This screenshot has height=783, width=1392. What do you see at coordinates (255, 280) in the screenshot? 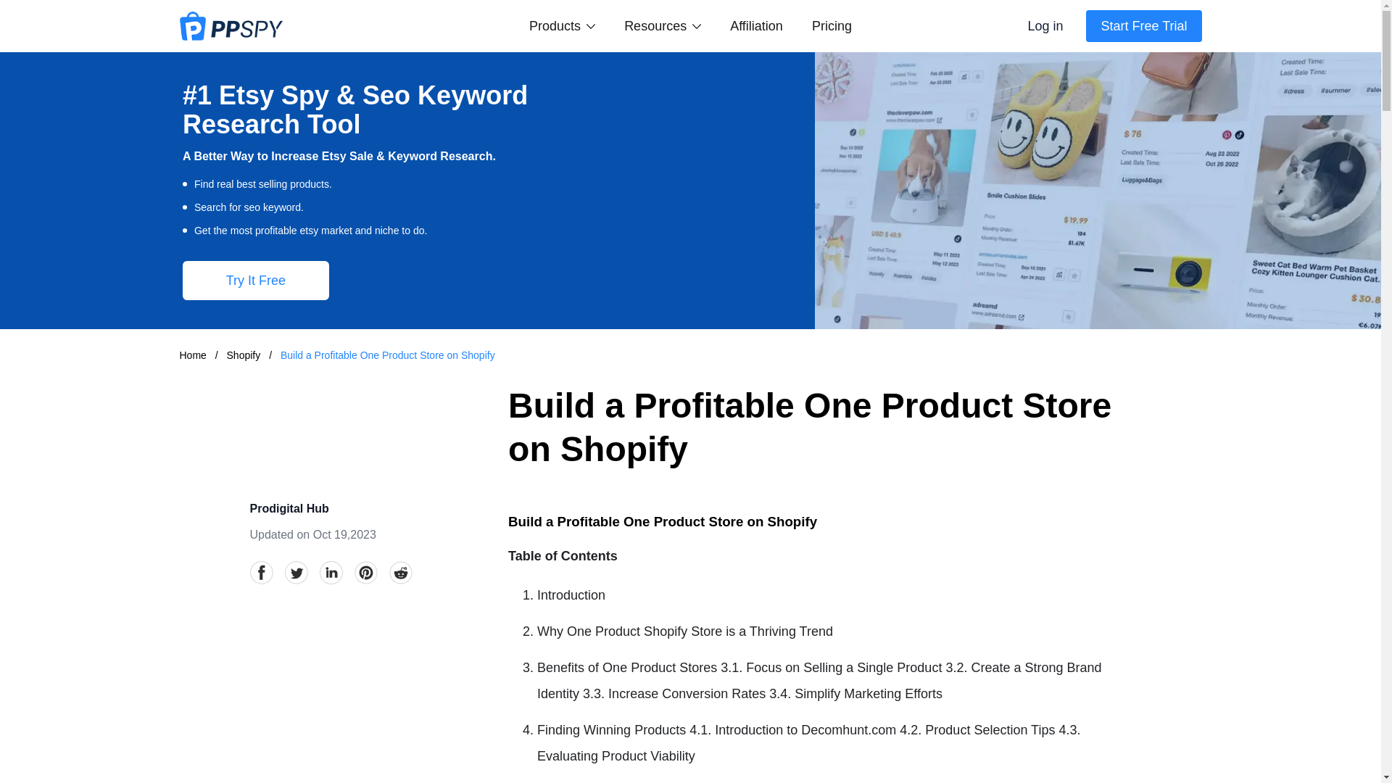
I see `Try It Free` at bounding box center [255, 280].